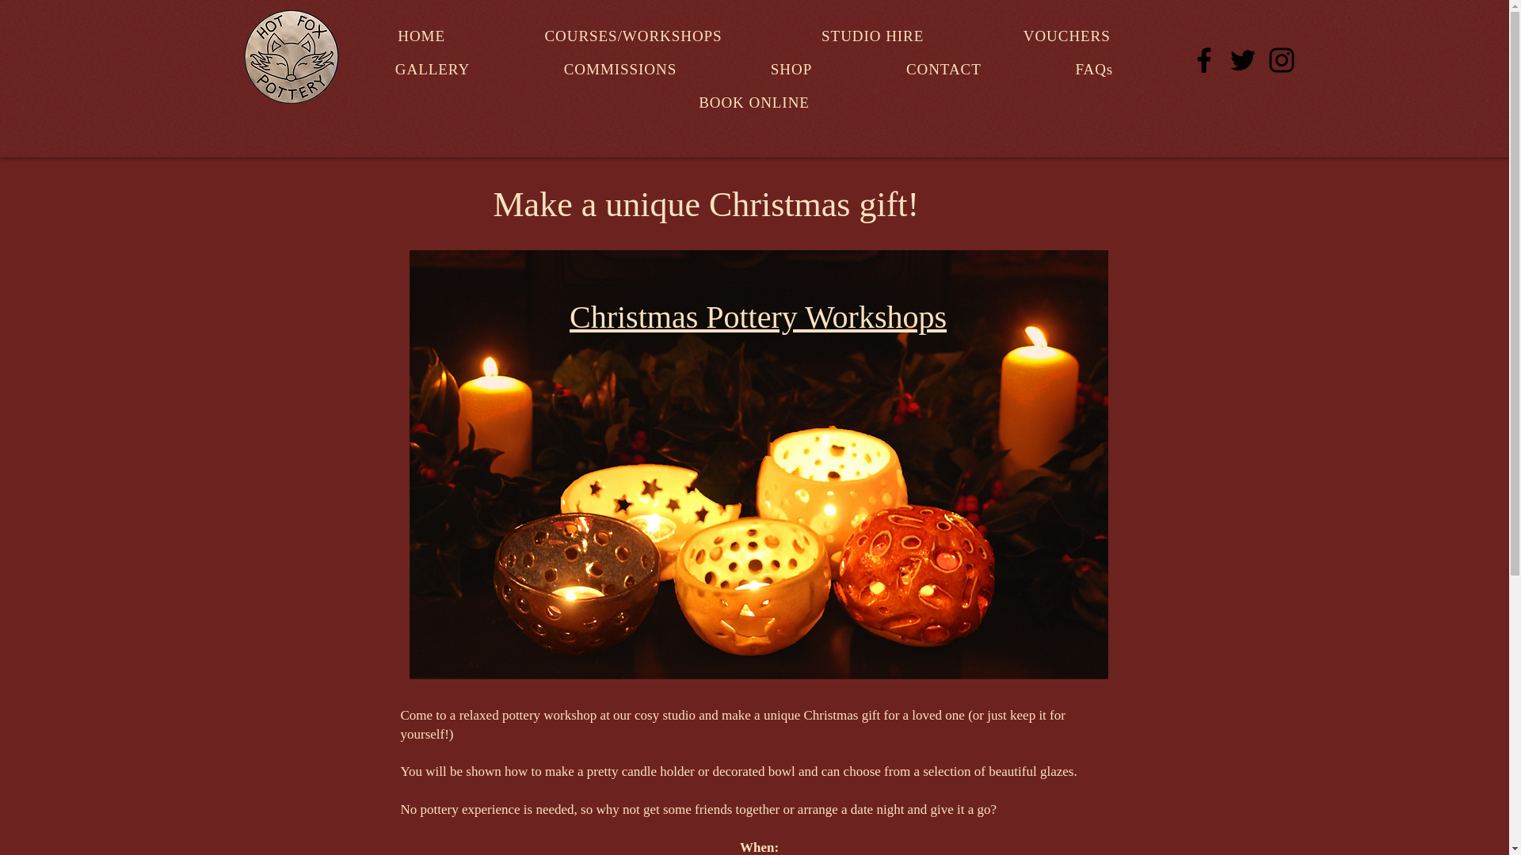 Image resolution: width=1521 pixels, height=855 pixels. Describe the element at coordinates (791, 70) in the screenshot. I see `SHOP` at that location.